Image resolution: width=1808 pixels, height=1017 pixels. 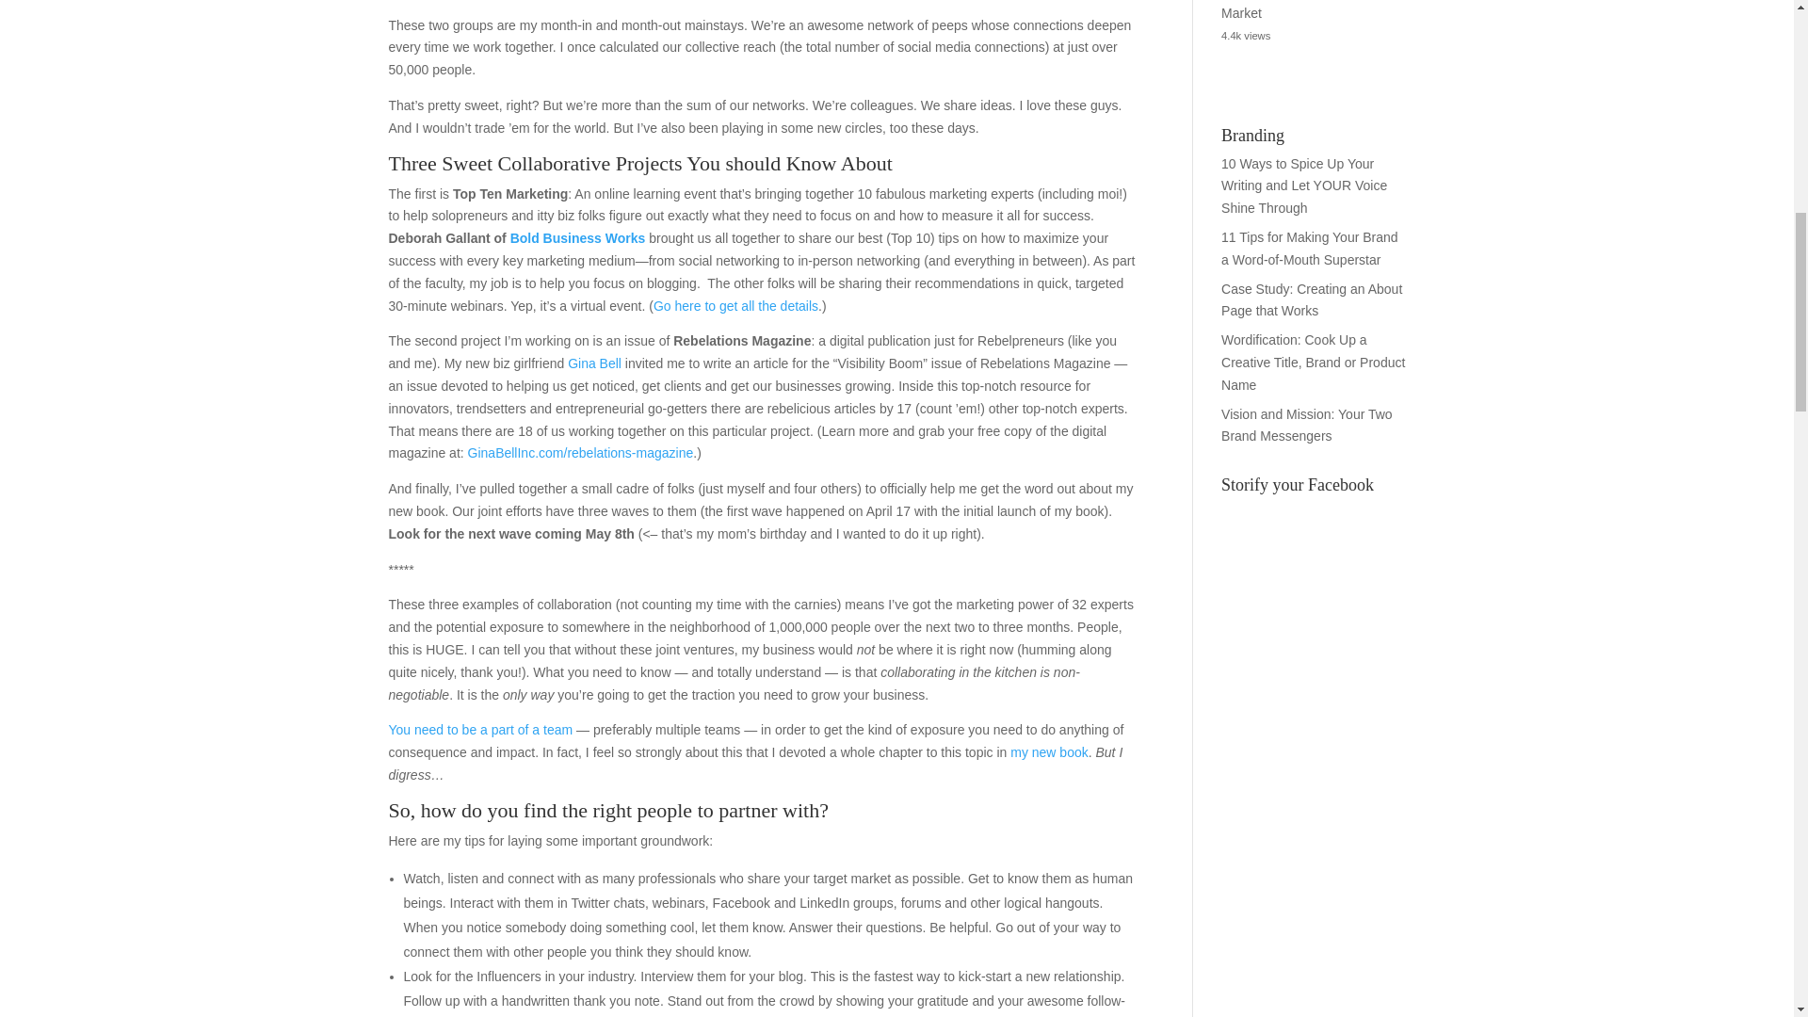 I want to click on Bold Business Works, so click(x=577, y=238).